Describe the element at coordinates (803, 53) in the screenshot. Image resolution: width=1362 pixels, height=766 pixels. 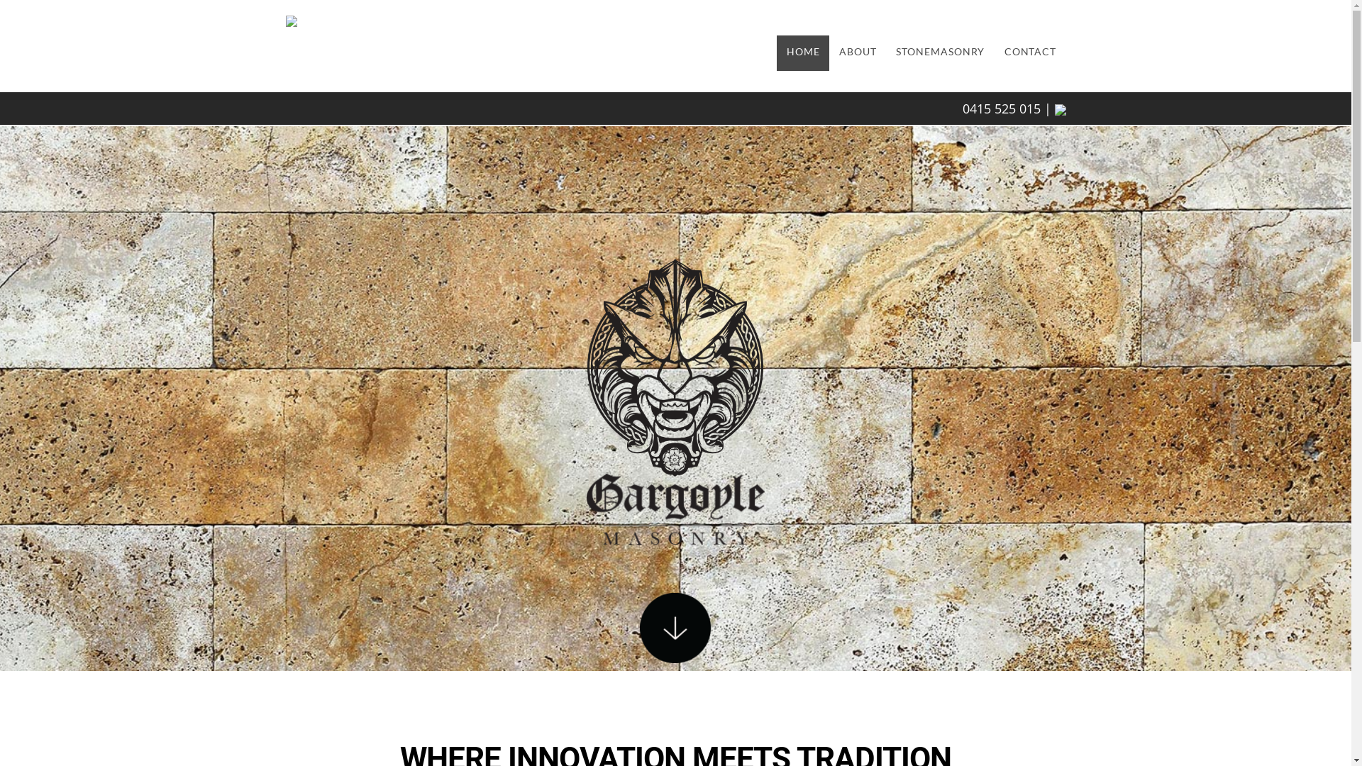
I see `HOME` at that location.